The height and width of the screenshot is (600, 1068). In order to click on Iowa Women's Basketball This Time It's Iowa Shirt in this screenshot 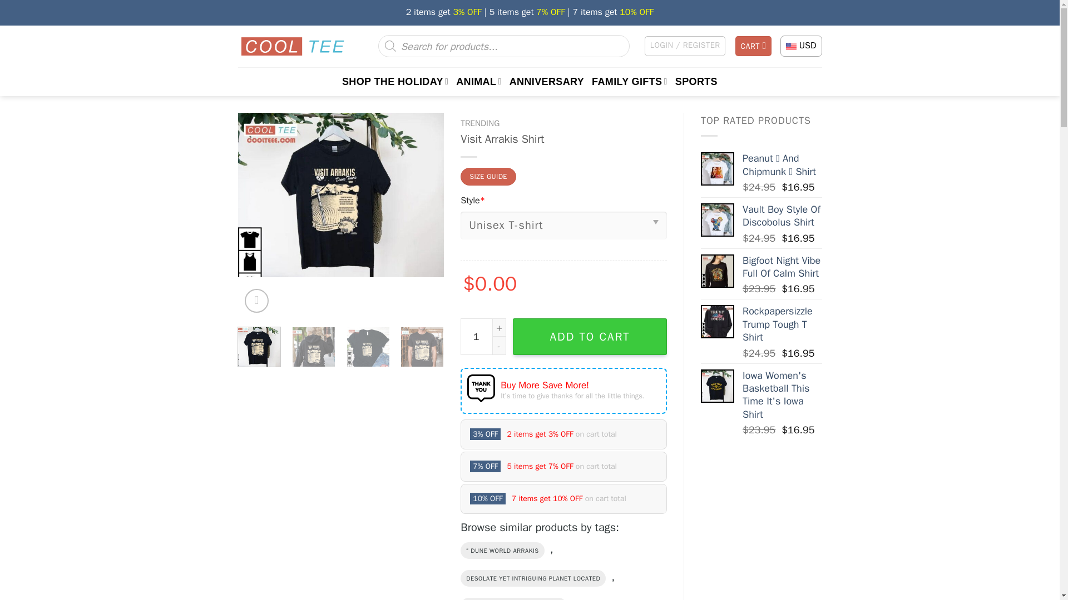, I will do `click(782, 396)`.